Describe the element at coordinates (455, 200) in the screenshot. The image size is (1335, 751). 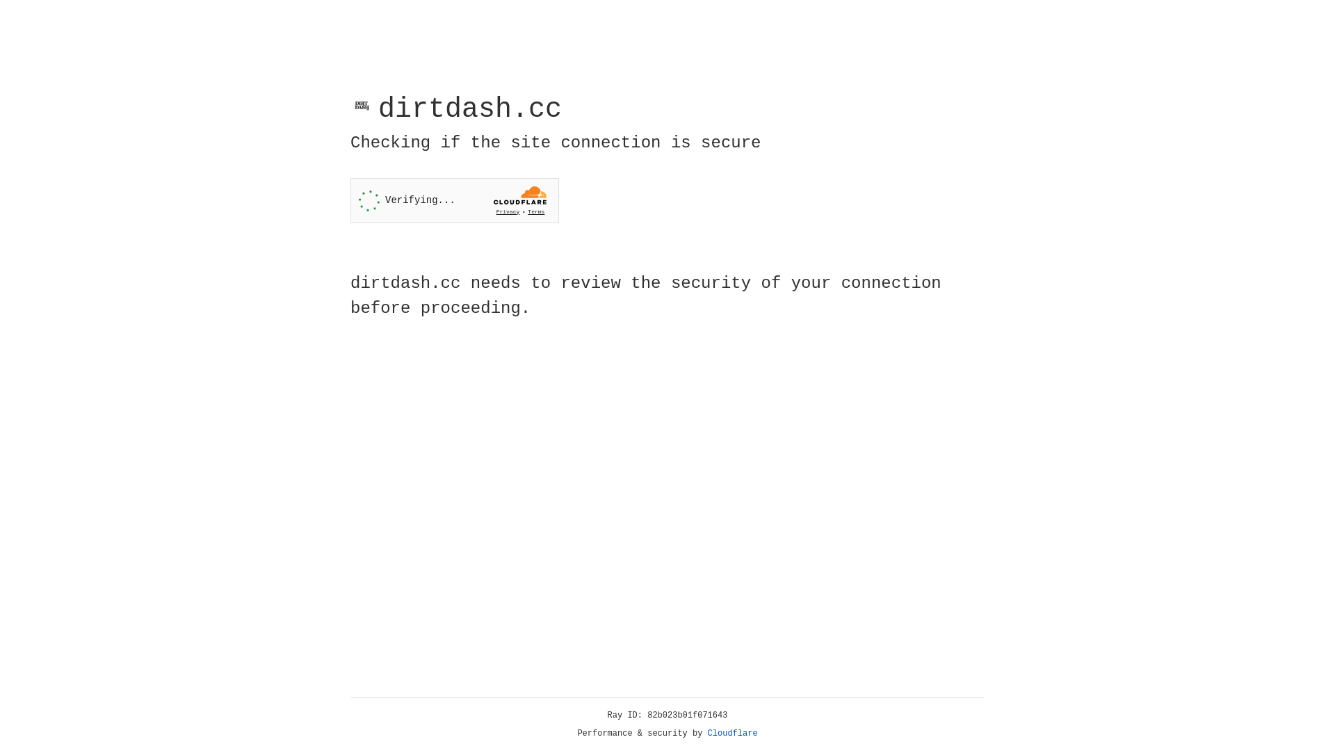
I see `Widget containing a Cloudflare security challenge` at that location.